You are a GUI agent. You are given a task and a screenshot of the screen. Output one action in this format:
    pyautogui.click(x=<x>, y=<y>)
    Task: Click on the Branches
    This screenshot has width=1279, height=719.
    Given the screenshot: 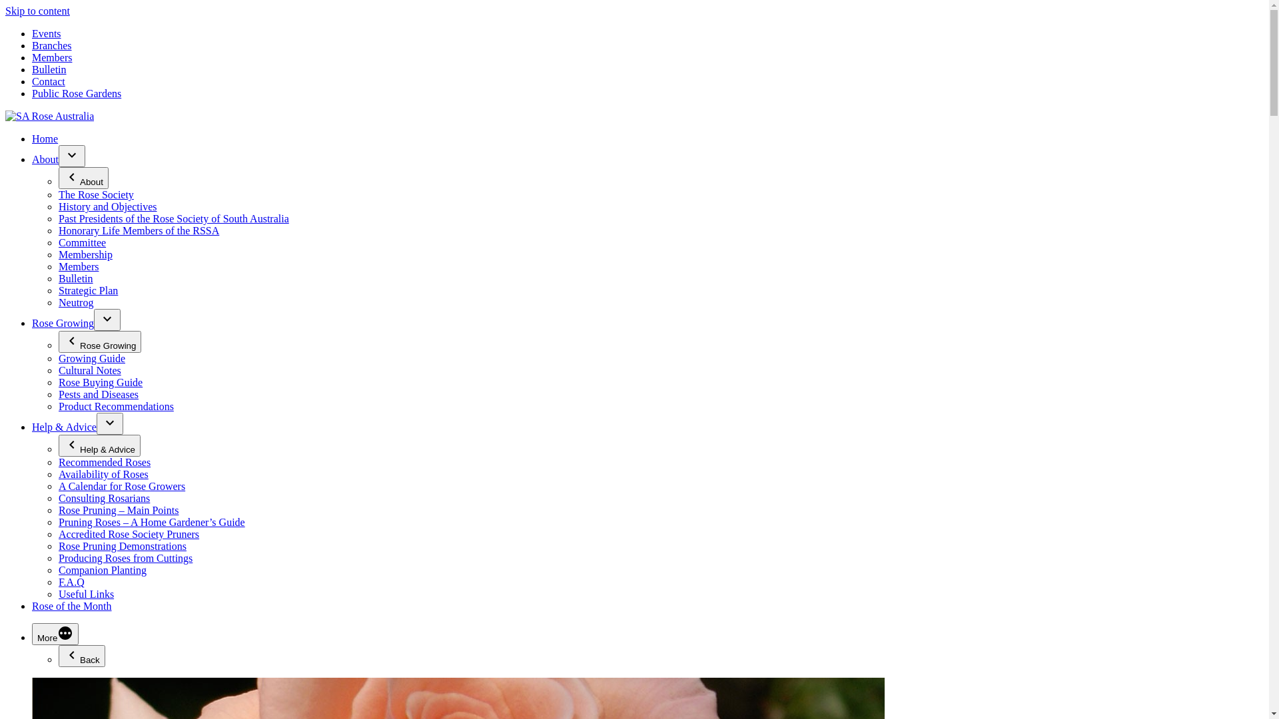 What is the action you would take?
    pyautogui.click(x=52, y=45)
    